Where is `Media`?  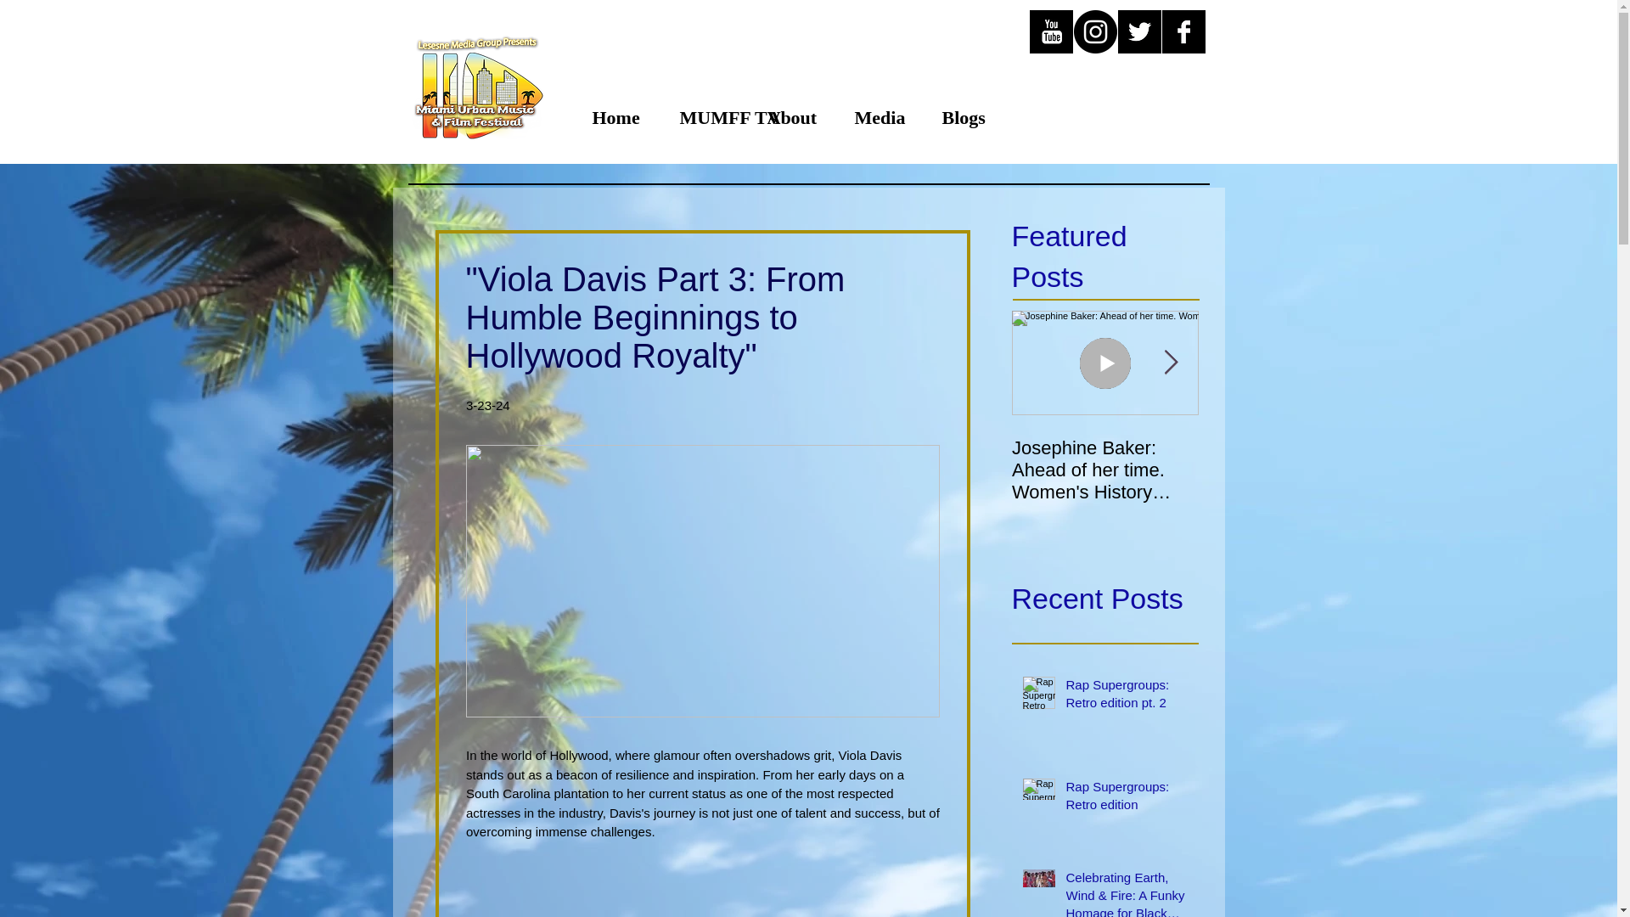
Media is located at coordinates (885, 118).